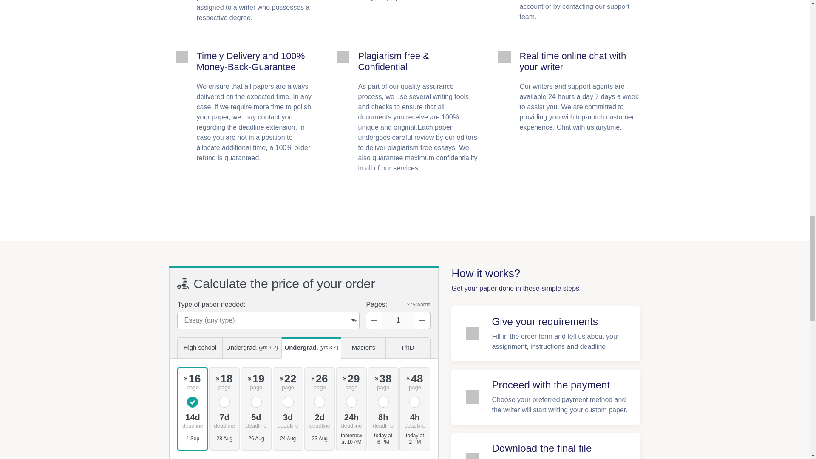  What do you see at coordinates (422, 320) in the screenshot?
I see `Increase` at bounding box center [422, 320].